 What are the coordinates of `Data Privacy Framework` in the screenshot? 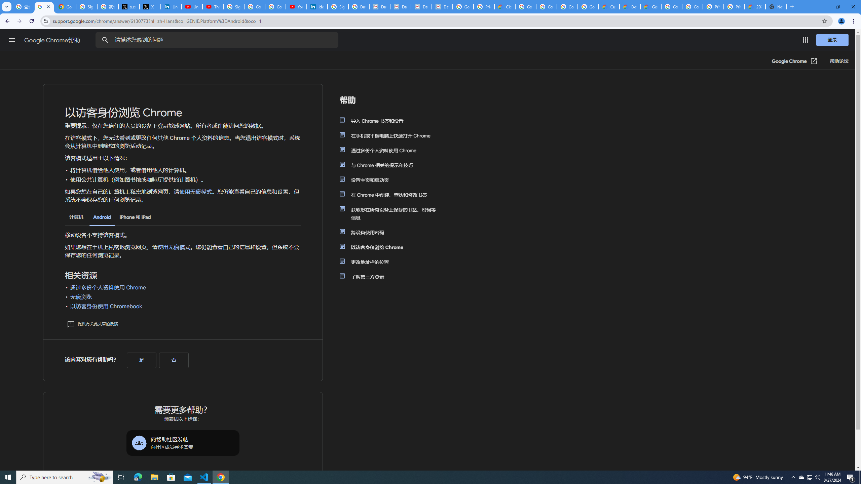 It's located at (421, 7).